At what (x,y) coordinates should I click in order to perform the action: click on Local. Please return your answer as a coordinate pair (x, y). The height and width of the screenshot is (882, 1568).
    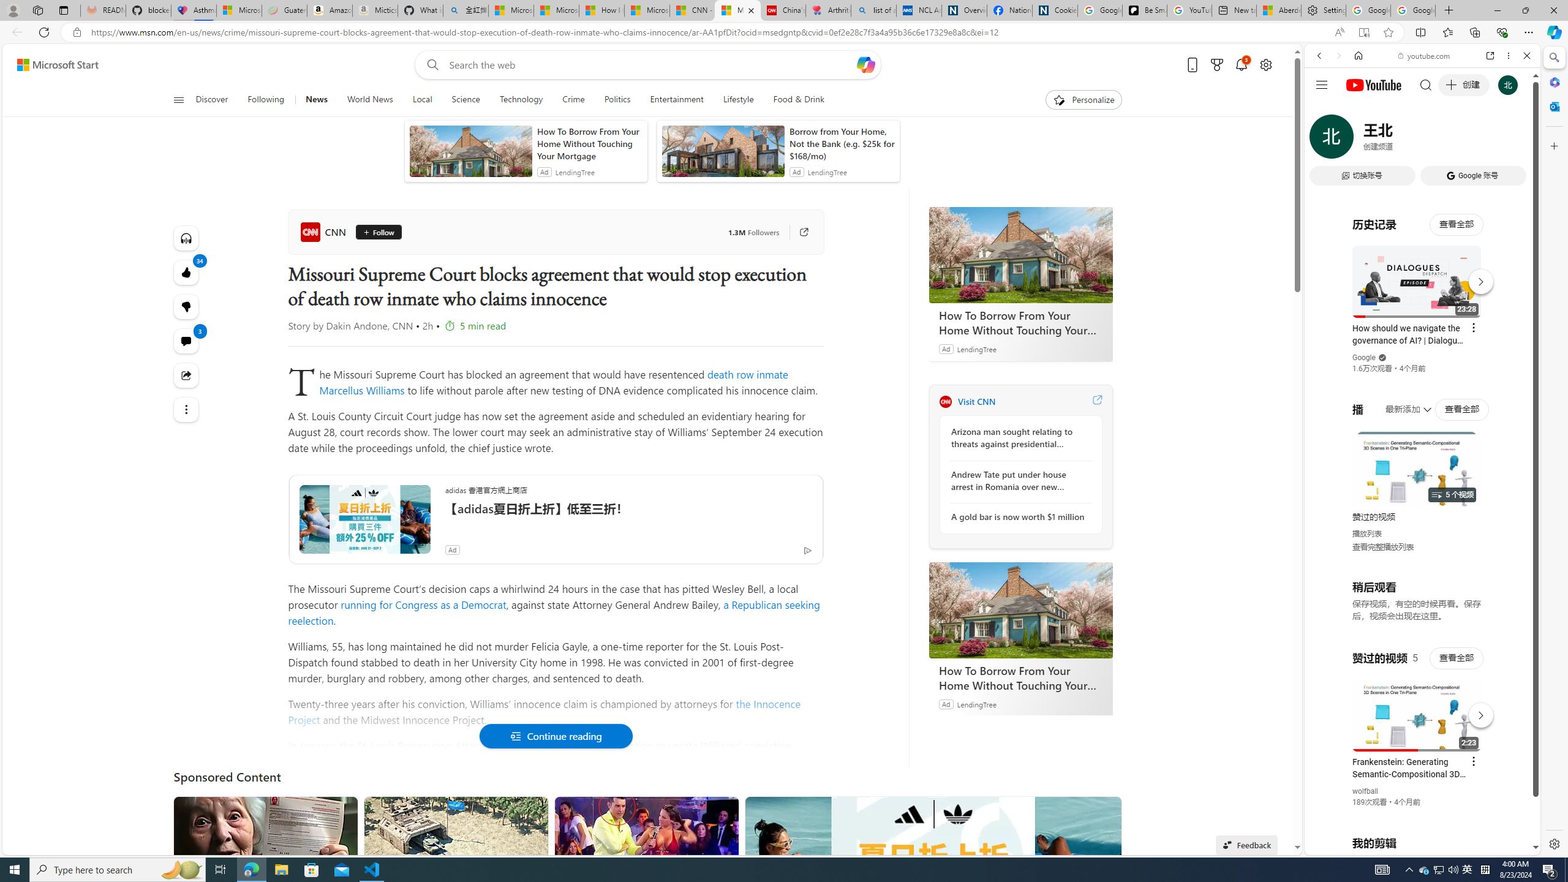
    Looking at the image, I should click on (422, 100).